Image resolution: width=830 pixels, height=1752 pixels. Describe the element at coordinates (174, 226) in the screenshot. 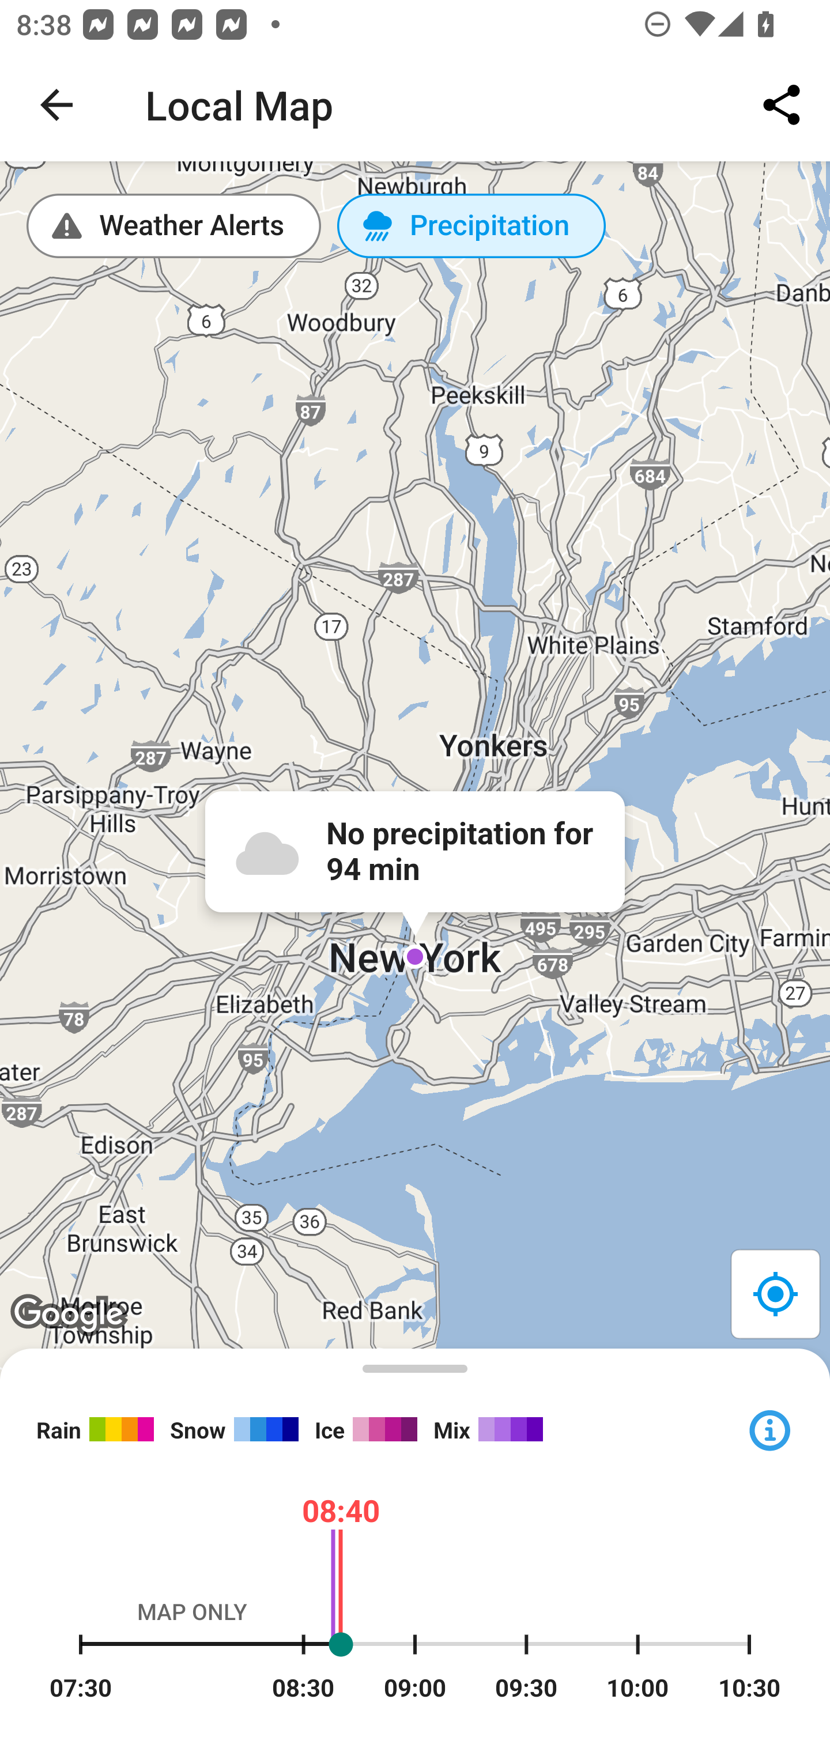

I see `Weather Alerts` at that location.